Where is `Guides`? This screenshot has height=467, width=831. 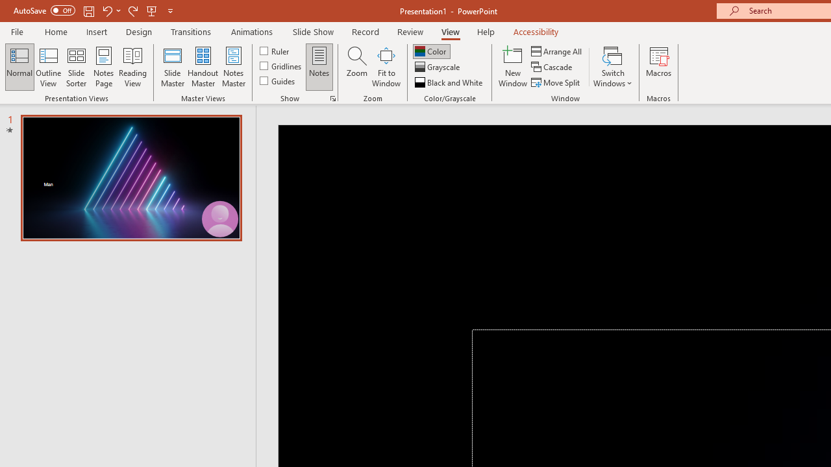
Guides is located at coordinates (278, 80).